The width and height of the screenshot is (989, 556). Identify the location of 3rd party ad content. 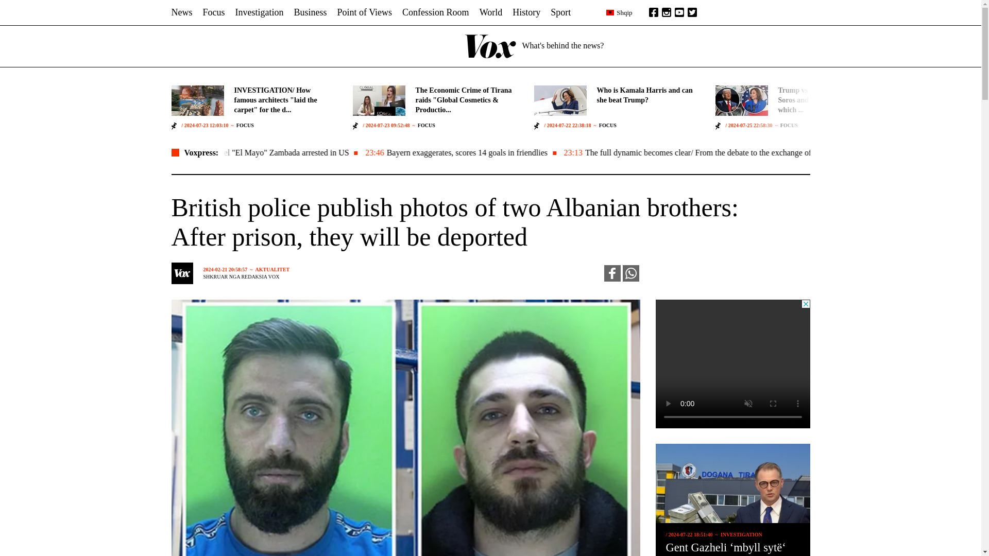
(732, 363).